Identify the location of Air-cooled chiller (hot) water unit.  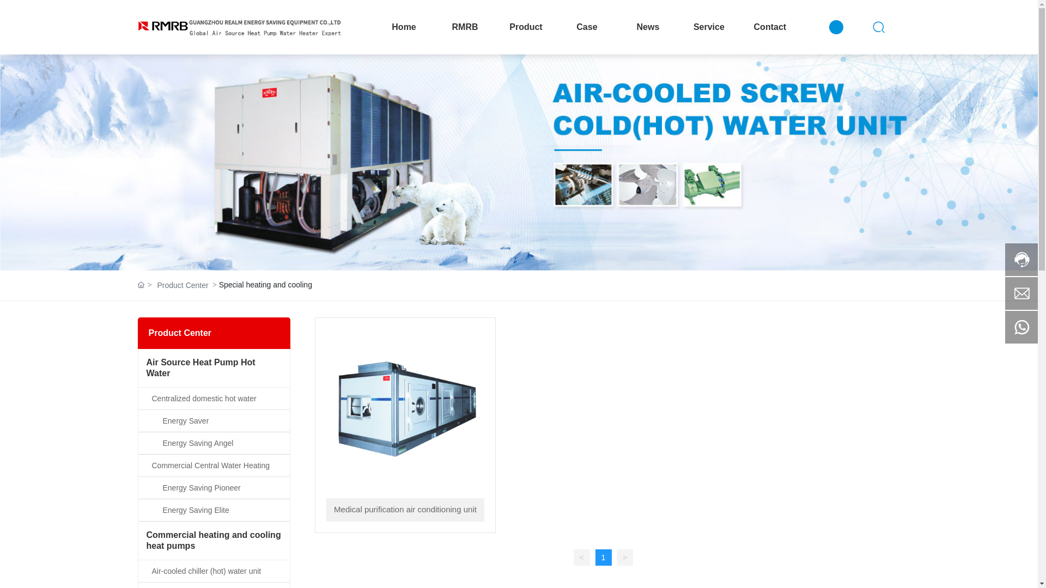
(214, 571).